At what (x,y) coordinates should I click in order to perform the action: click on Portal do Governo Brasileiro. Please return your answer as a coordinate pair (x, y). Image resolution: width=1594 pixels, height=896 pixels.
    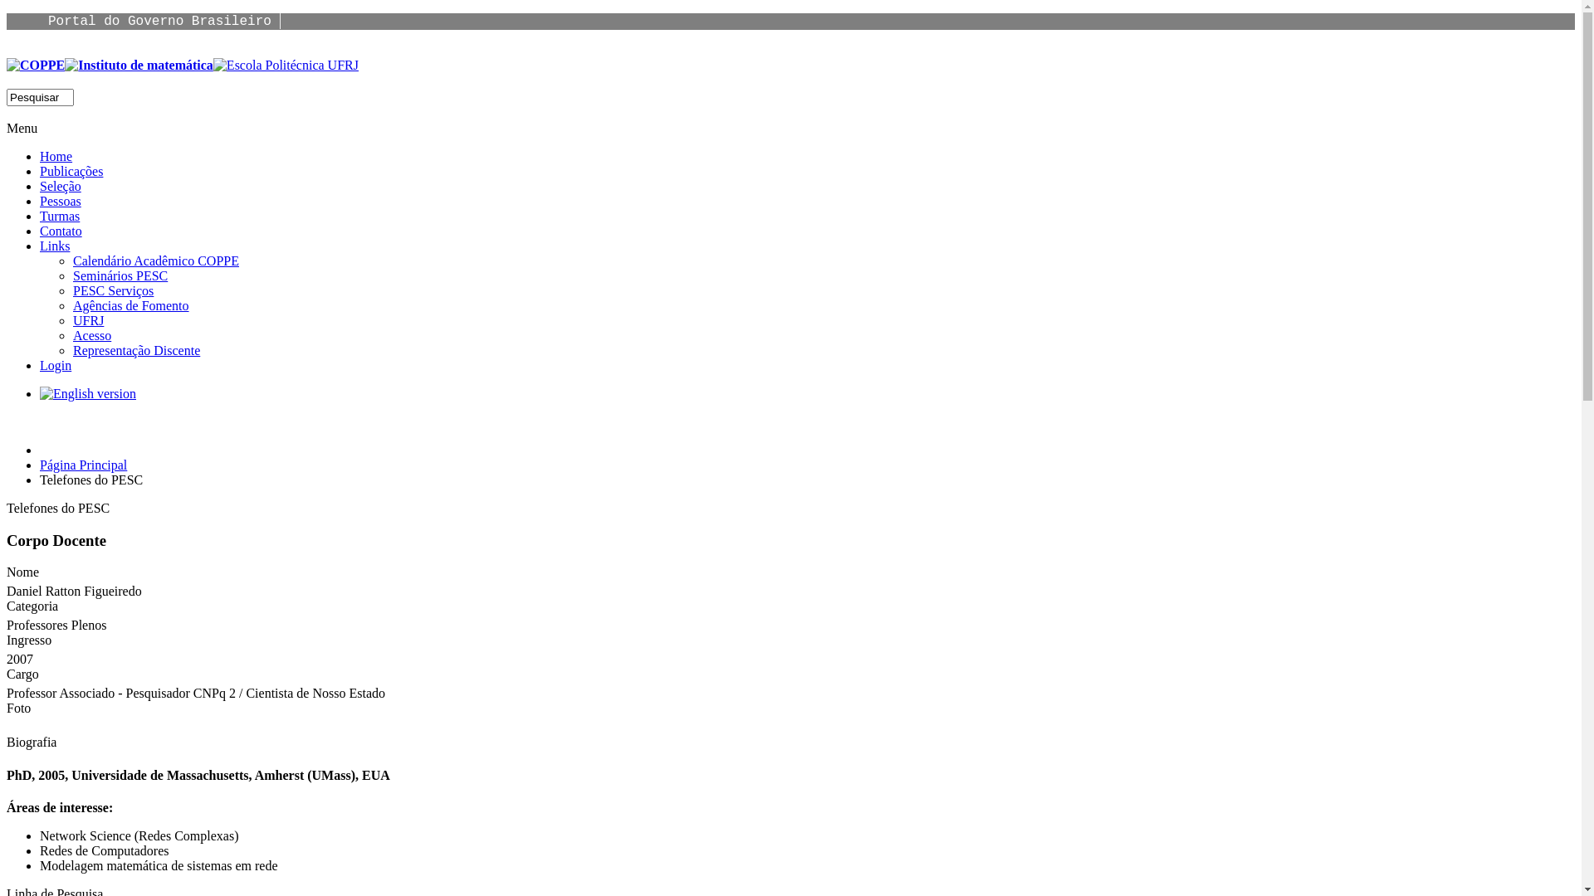
    Looking at the image, I should click on (159, 22).